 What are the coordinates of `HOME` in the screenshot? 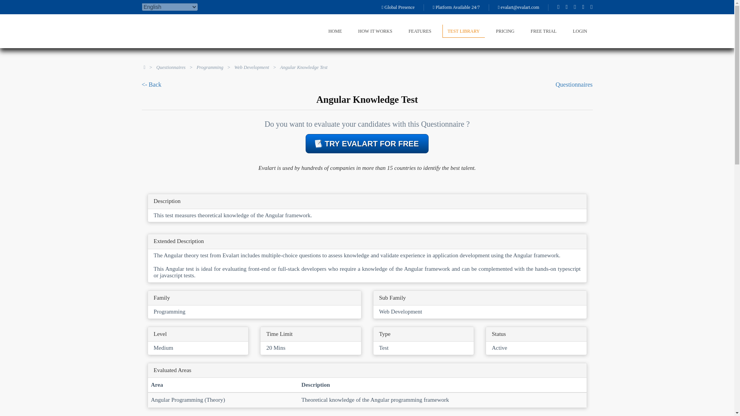 It's located at (335, 31).